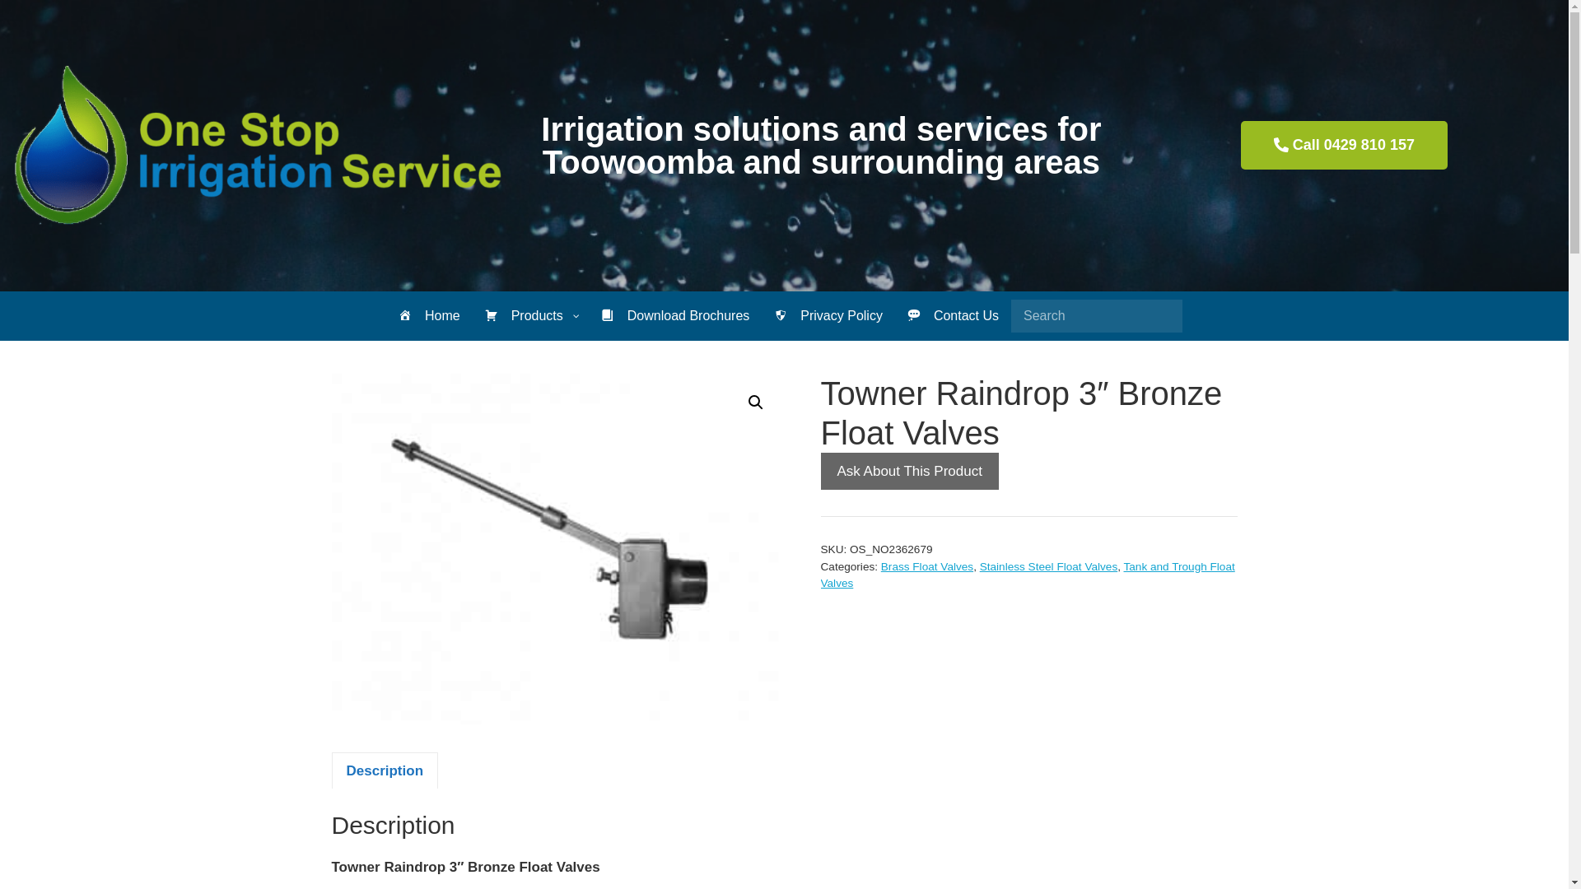 The width and height of the screenshot is (1581, 889). What do you see at coordinates (430, 316) in the screenshot?
I see `Home` at bounding box center [430, 316].